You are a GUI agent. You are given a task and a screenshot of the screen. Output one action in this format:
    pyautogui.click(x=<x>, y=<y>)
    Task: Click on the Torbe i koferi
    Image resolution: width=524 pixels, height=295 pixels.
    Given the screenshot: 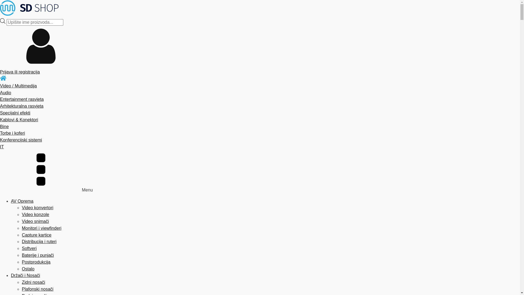 What is the action you would take?
    pyautogui.click(x=260, y=133)
    